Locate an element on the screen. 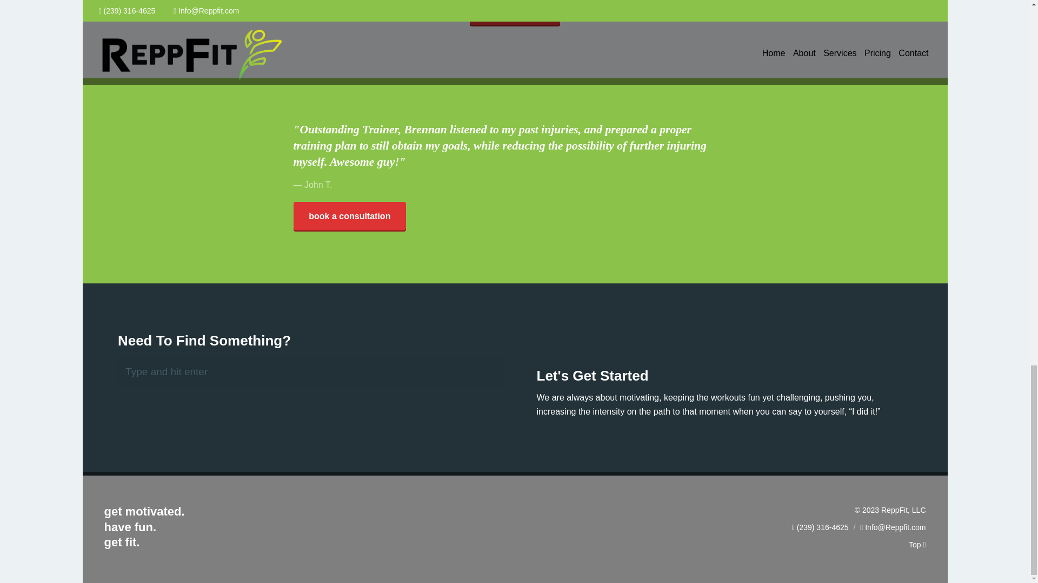  Meet the Team is located at coordinates (515, 13).